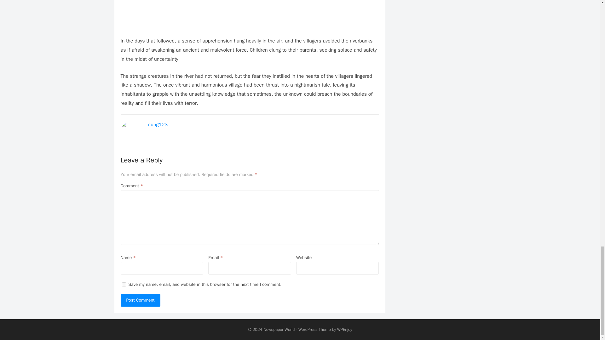 This screenshot has height=340, width=605. I want to click on Post Comment, so click(140, 300).